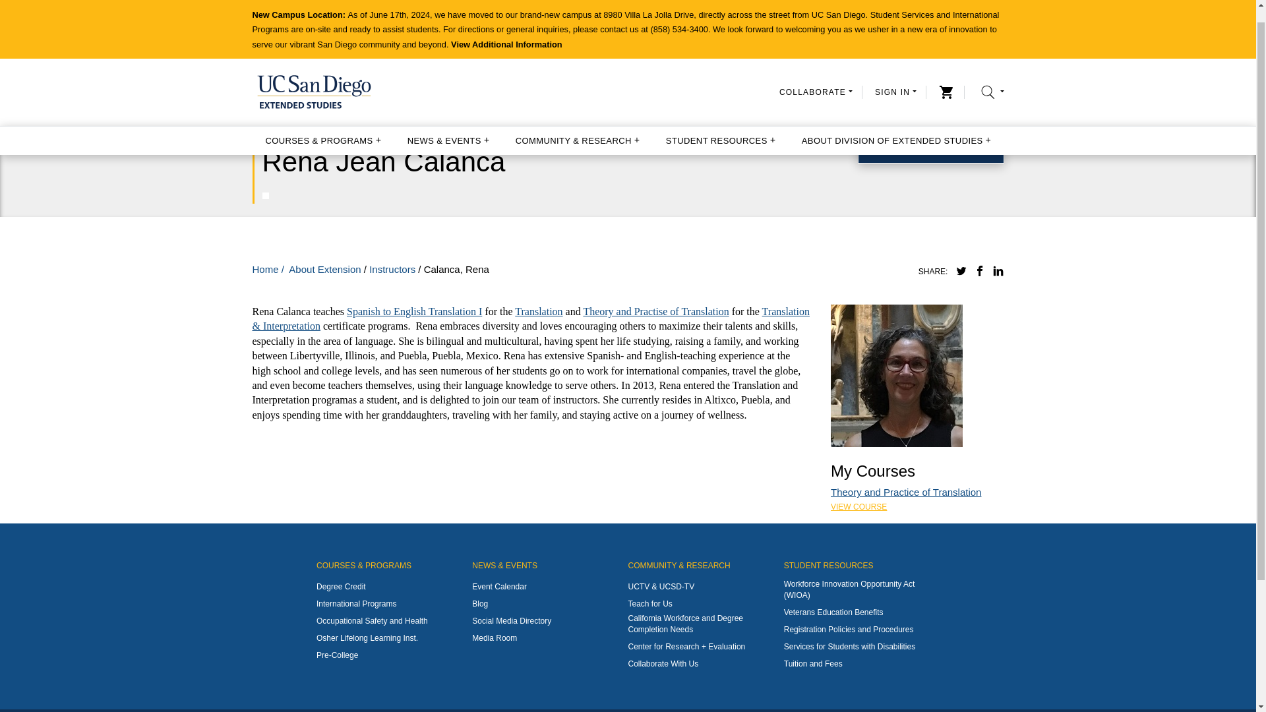 The image size is (1266, 712). I want to click on COLLABORATE, so click(816, 75).